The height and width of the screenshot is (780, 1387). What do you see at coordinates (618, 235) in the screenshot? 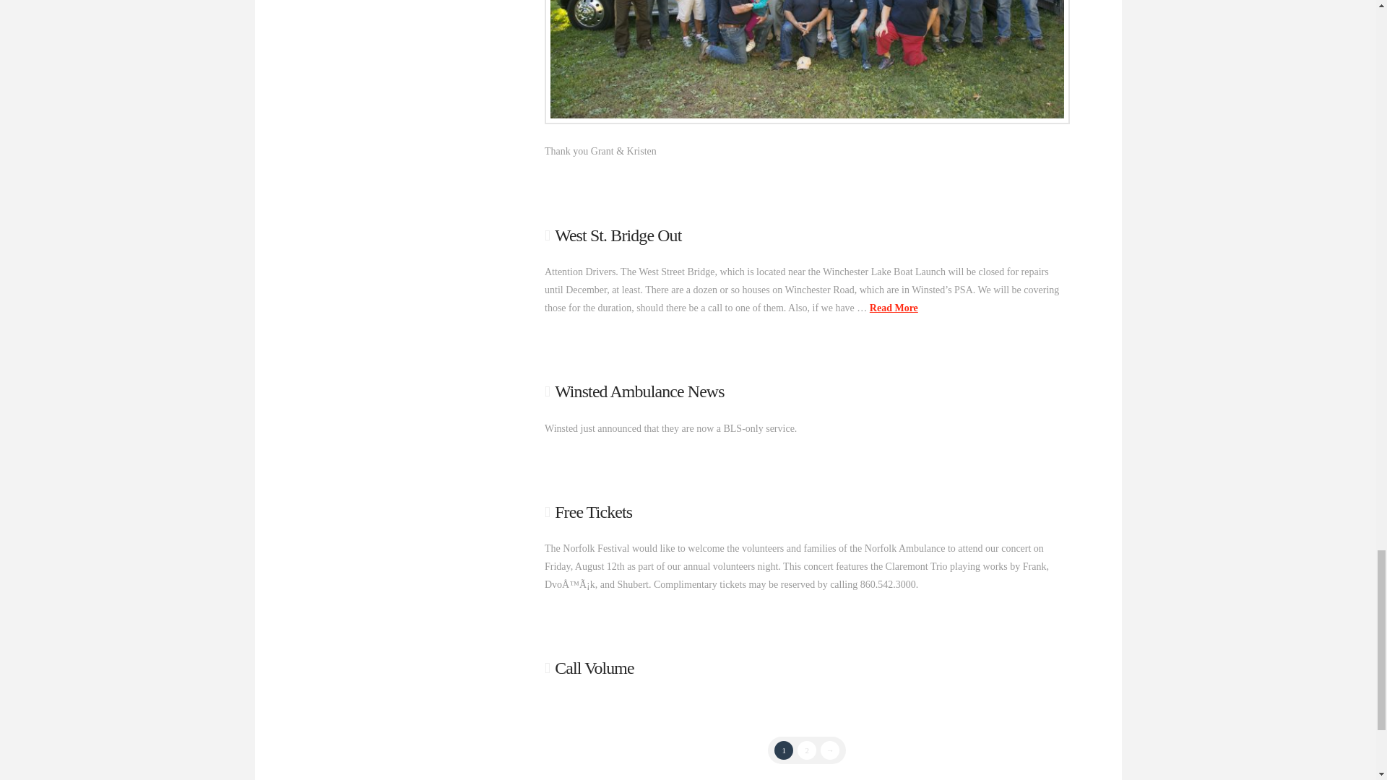
I see `Permalink to: "West St. Bridge Out"` at bounding box center [618, 235].